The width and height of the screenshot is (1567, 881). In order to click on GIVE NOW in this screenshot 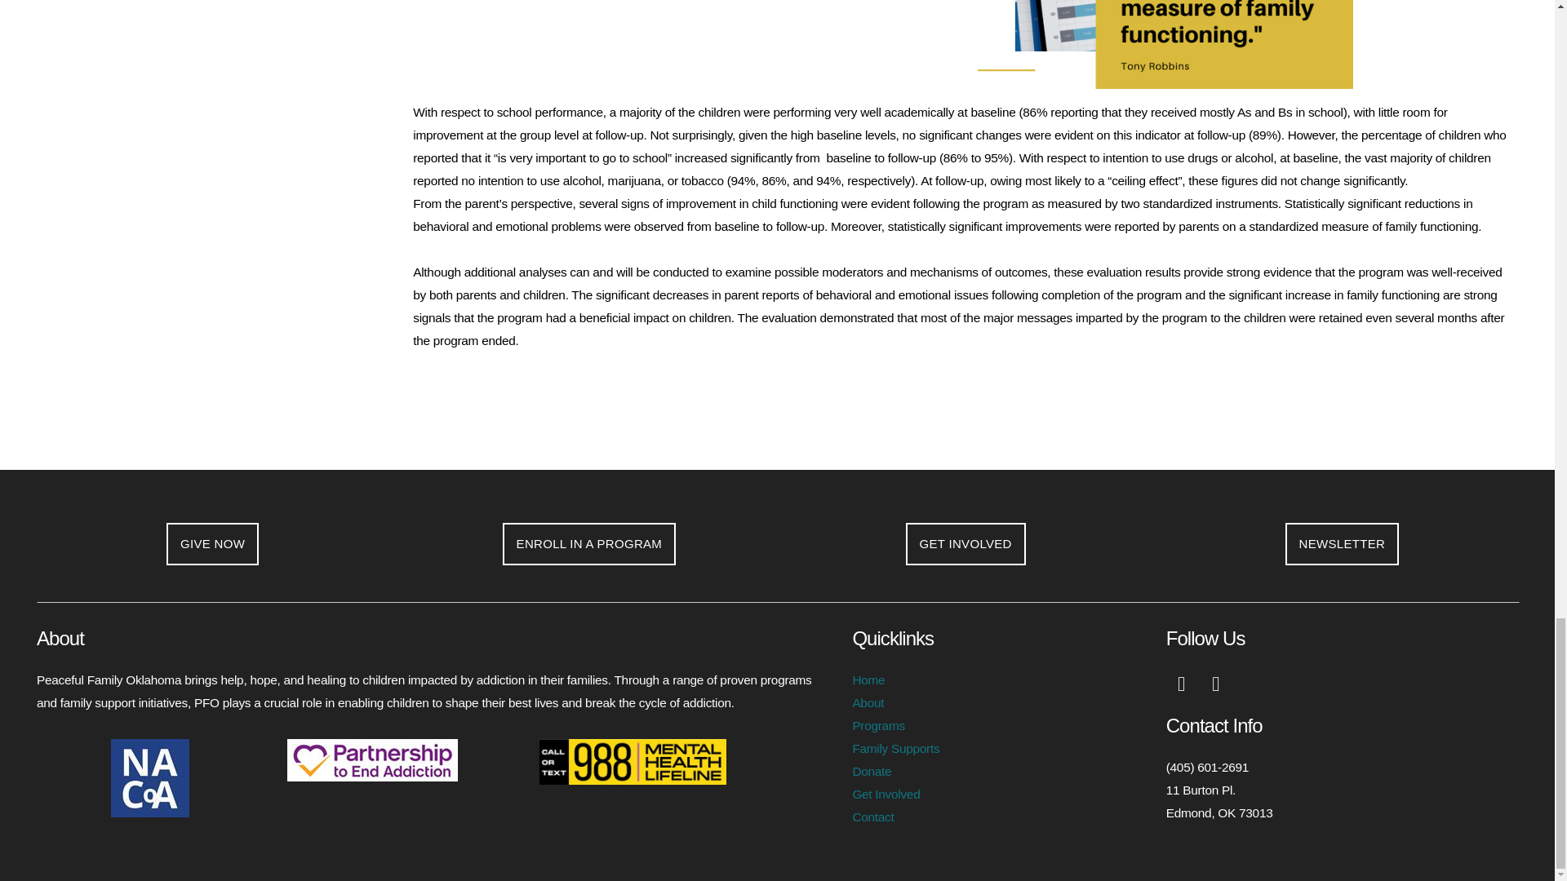, I will do `click(212, 544)`.